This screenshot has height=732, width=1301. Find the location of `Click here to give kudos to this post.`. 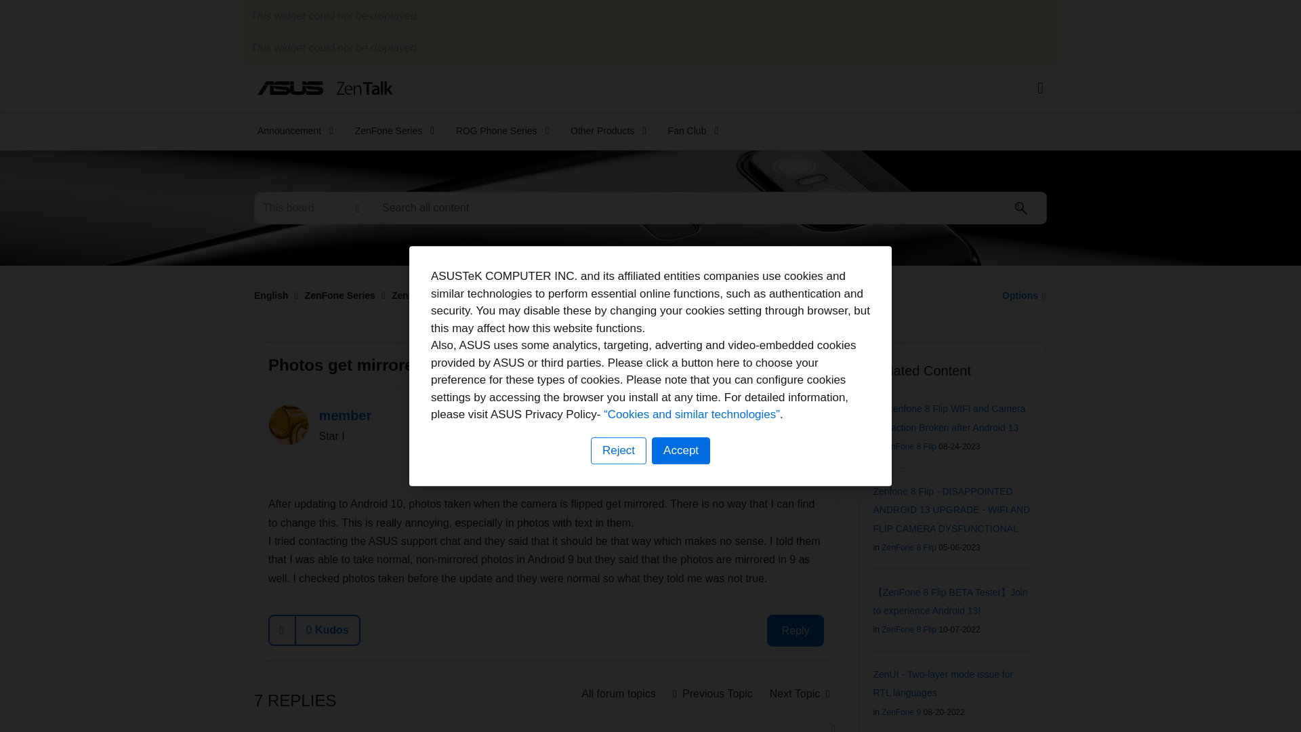

Click here to give kudos to this post. is located at coordinates (283, 630).